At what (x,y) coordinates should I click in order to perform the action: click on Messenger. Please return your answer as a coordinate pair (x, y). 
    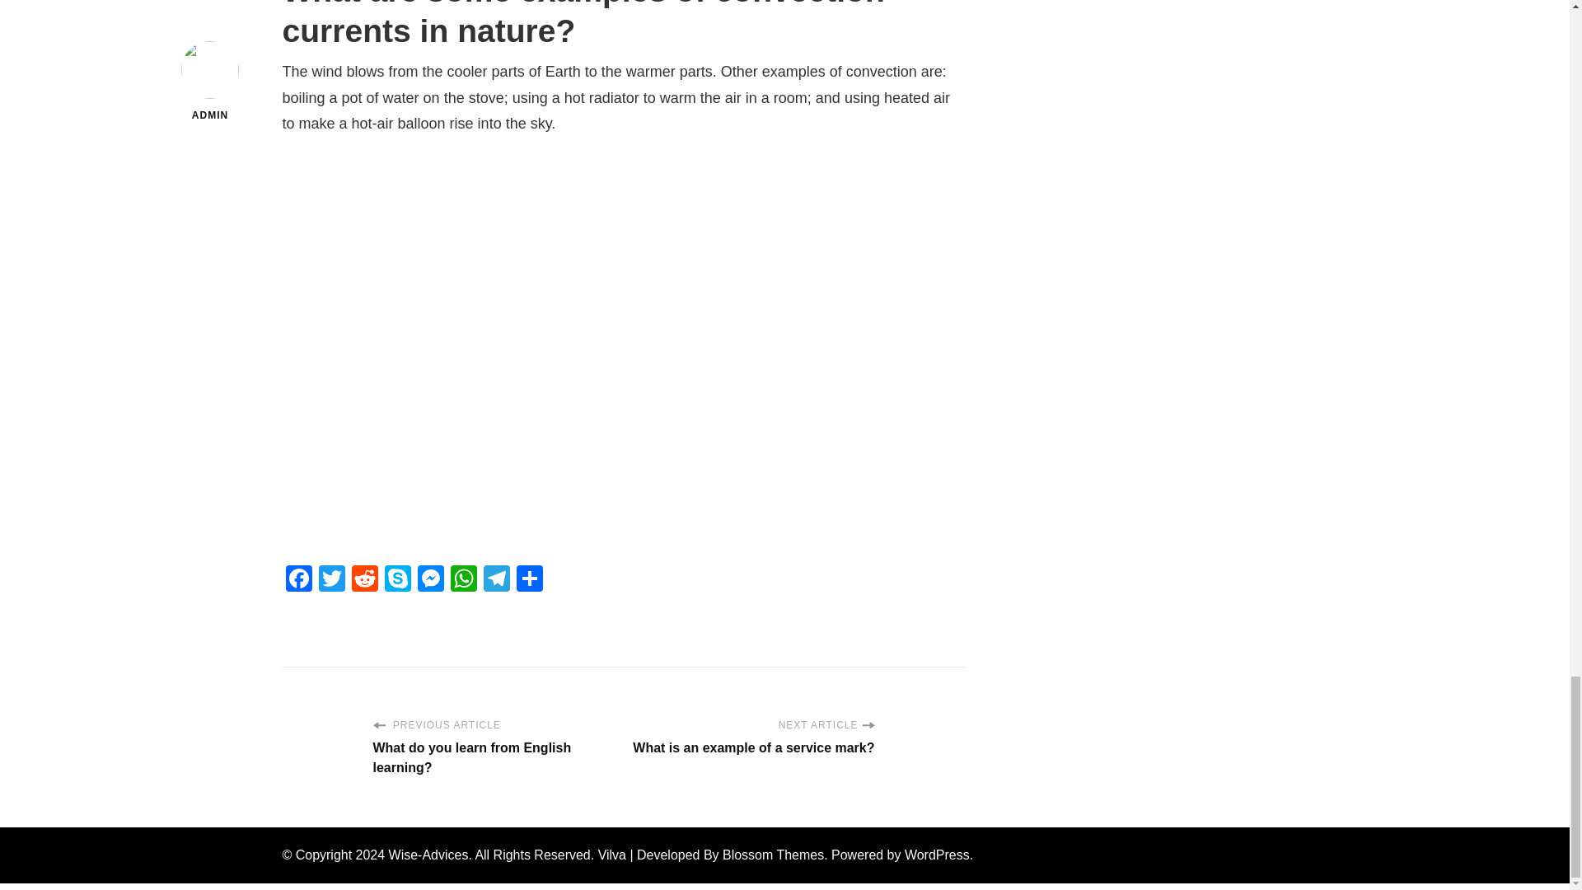
    Looking at the image, I should click on (429, 580).